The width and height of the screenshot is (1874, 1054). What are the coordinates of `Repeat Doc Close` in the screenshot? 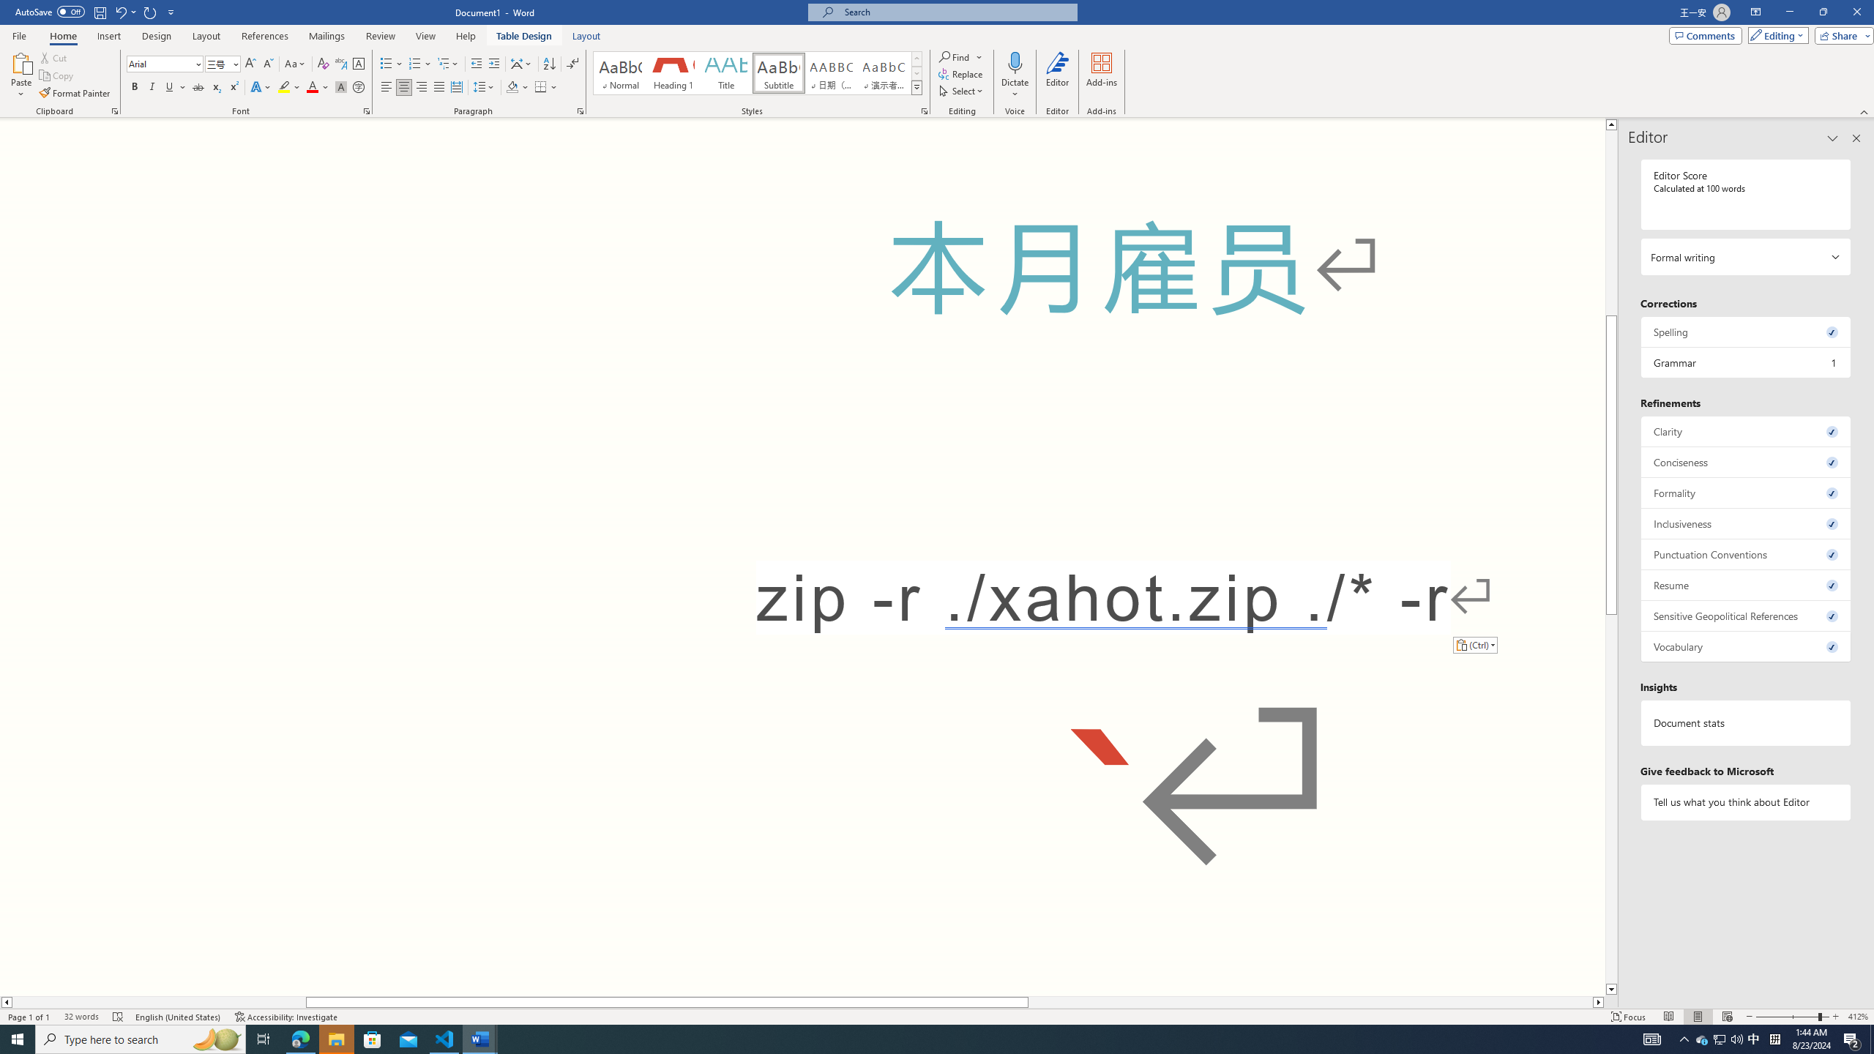 It's located at (151, 12).